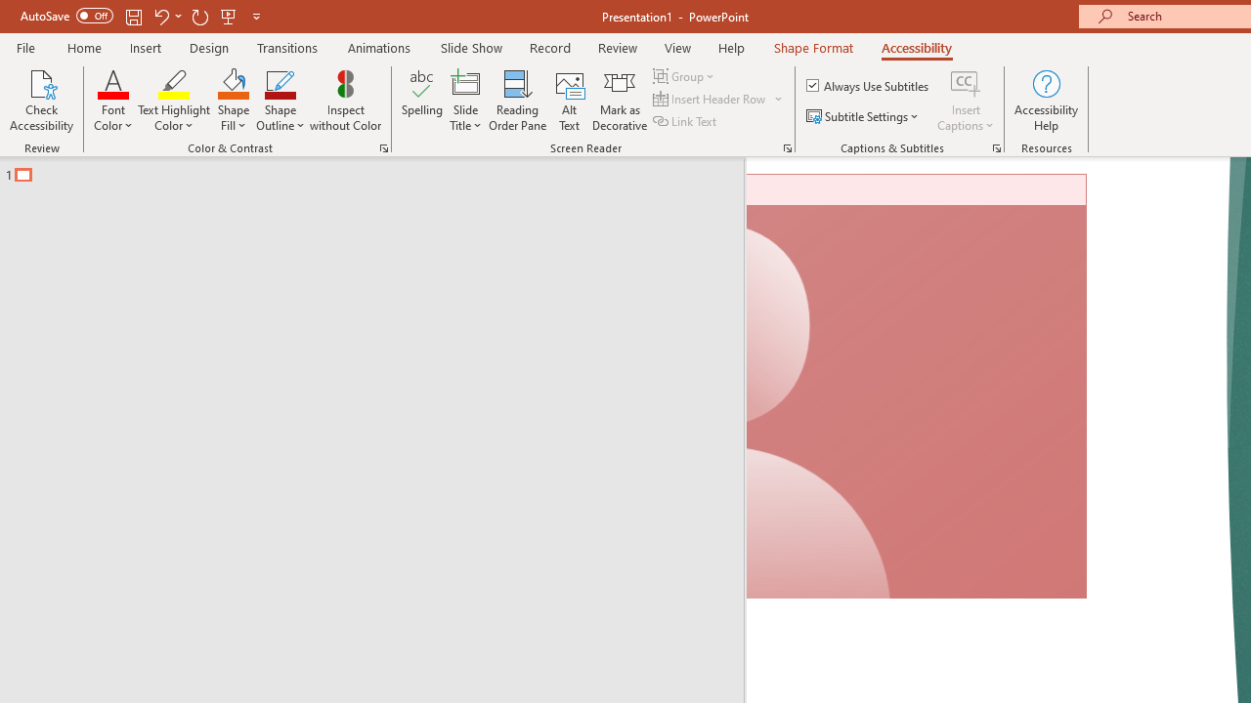 The width and height of the screenshot is (1251, 703). I want to click on Insert Header Row, so click(711, 100).